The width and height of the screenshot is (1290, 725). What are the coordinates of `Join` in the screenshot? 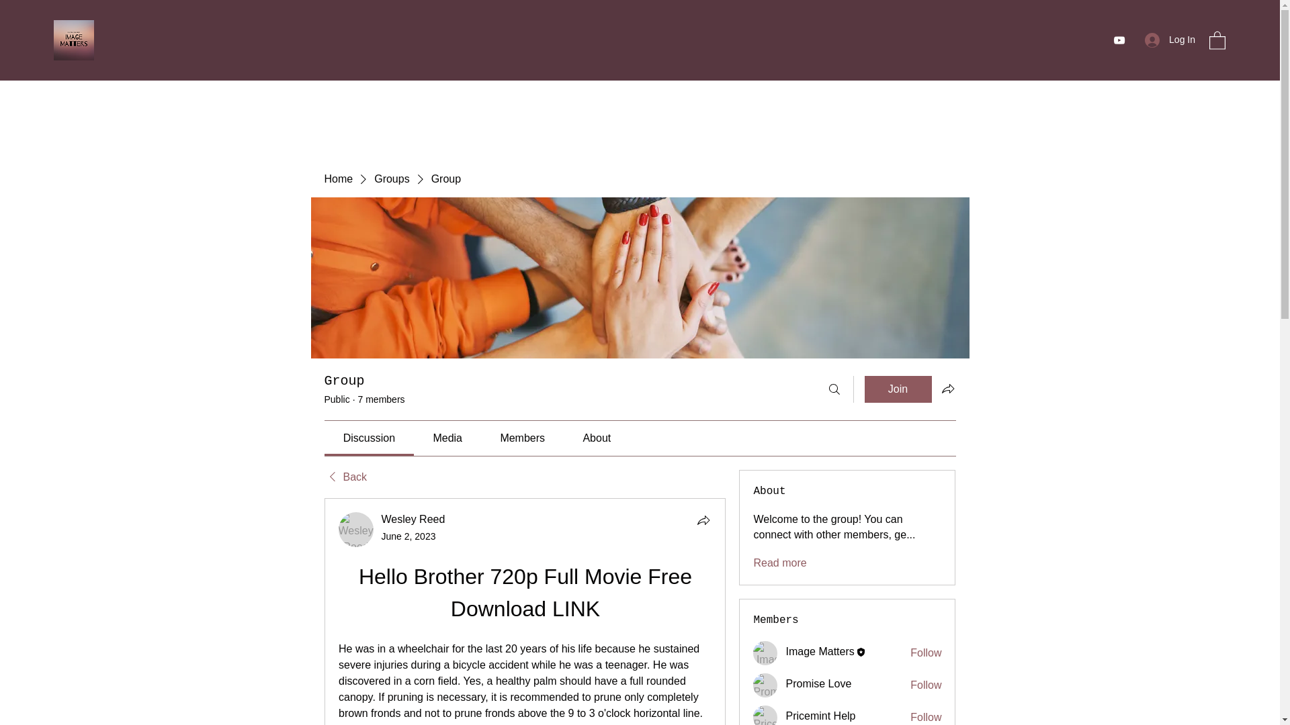 It's located at (898, 389).